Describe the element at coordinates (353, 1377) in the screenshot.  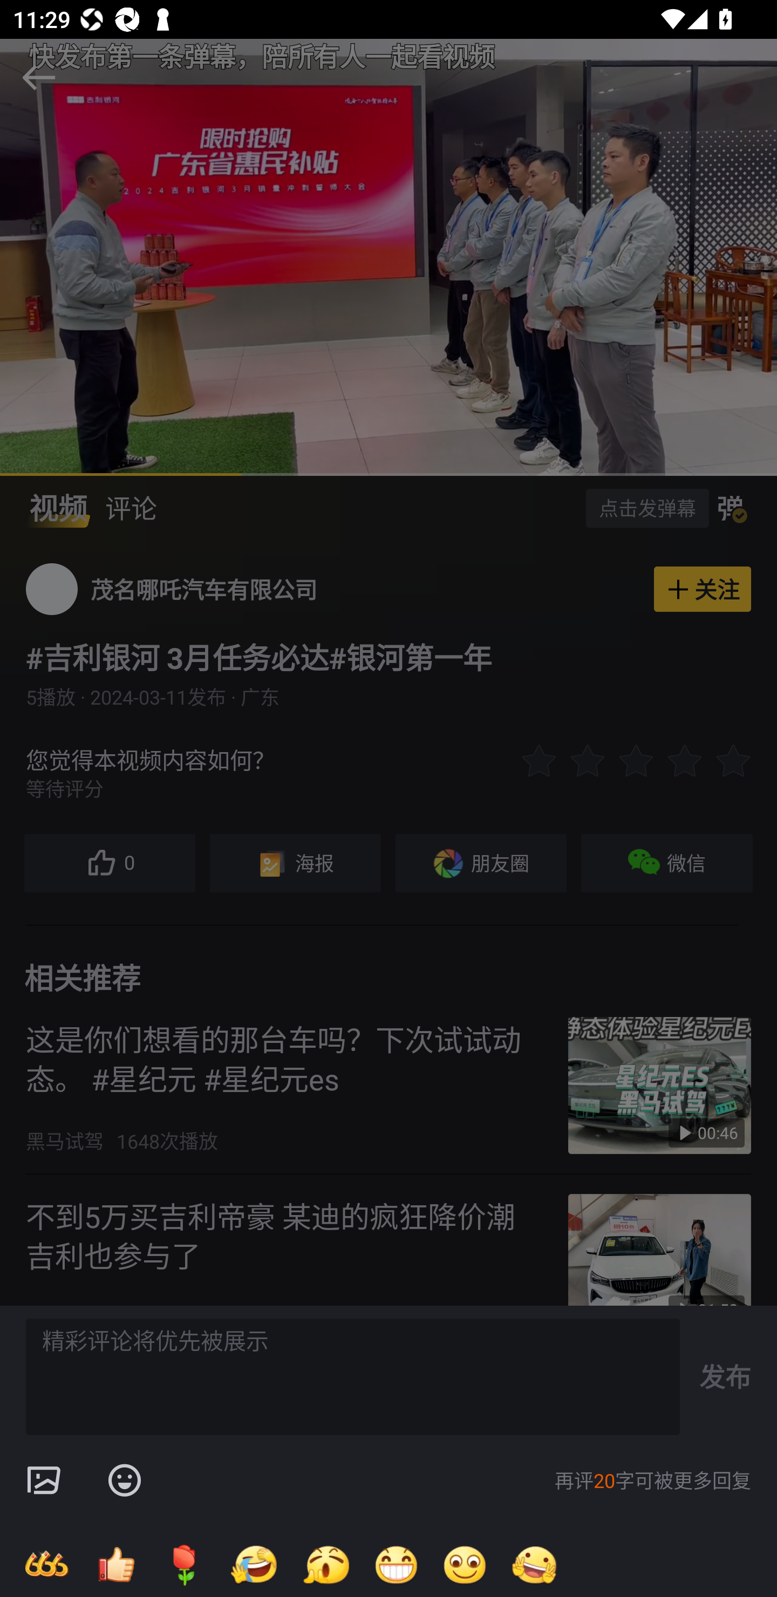
I see `精彩评论将优先被展示` at that location.